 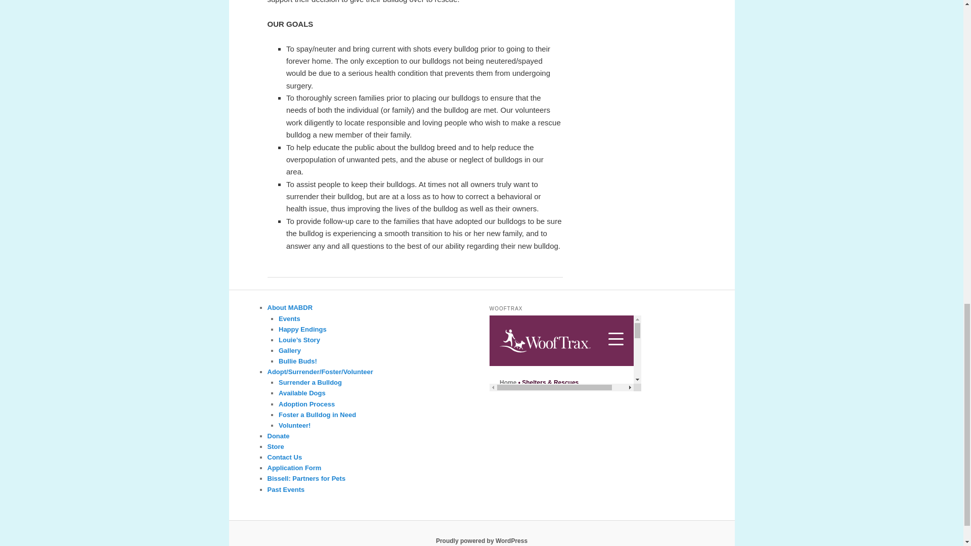 What do you see at coordinates (302, 329) in the screenshot?
I see `Happy Endings` at bounding box center [302, 329].